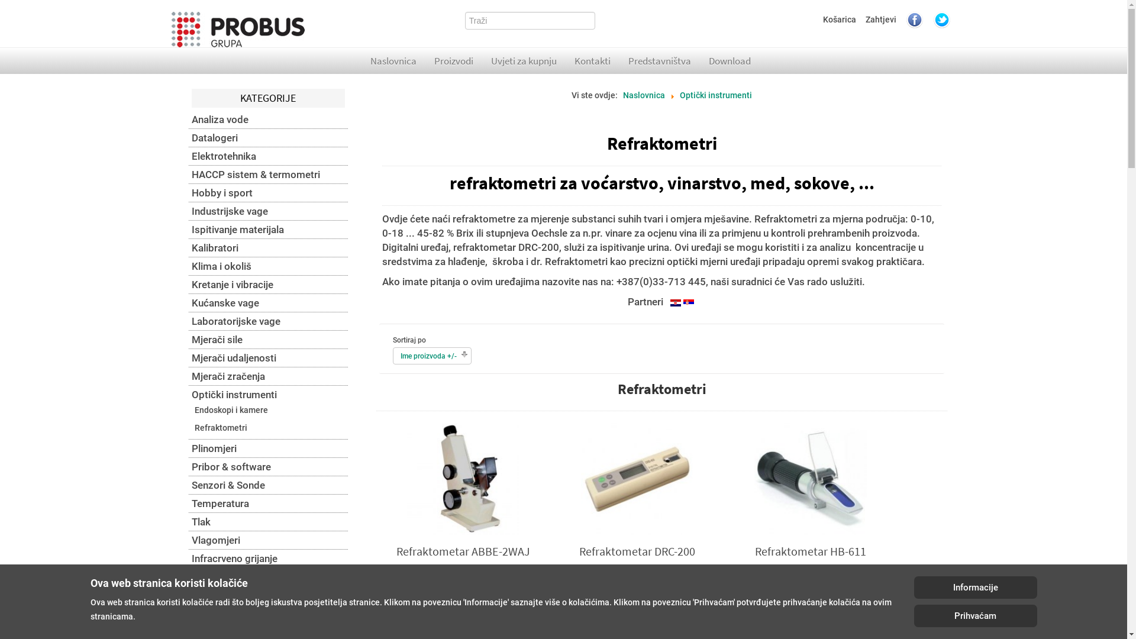 The image size is (1136, 639). What do you see at coordinates (231, 410) in the screenshot?
I see `Endoskopi i kamere` at bounding box center [231, 410].